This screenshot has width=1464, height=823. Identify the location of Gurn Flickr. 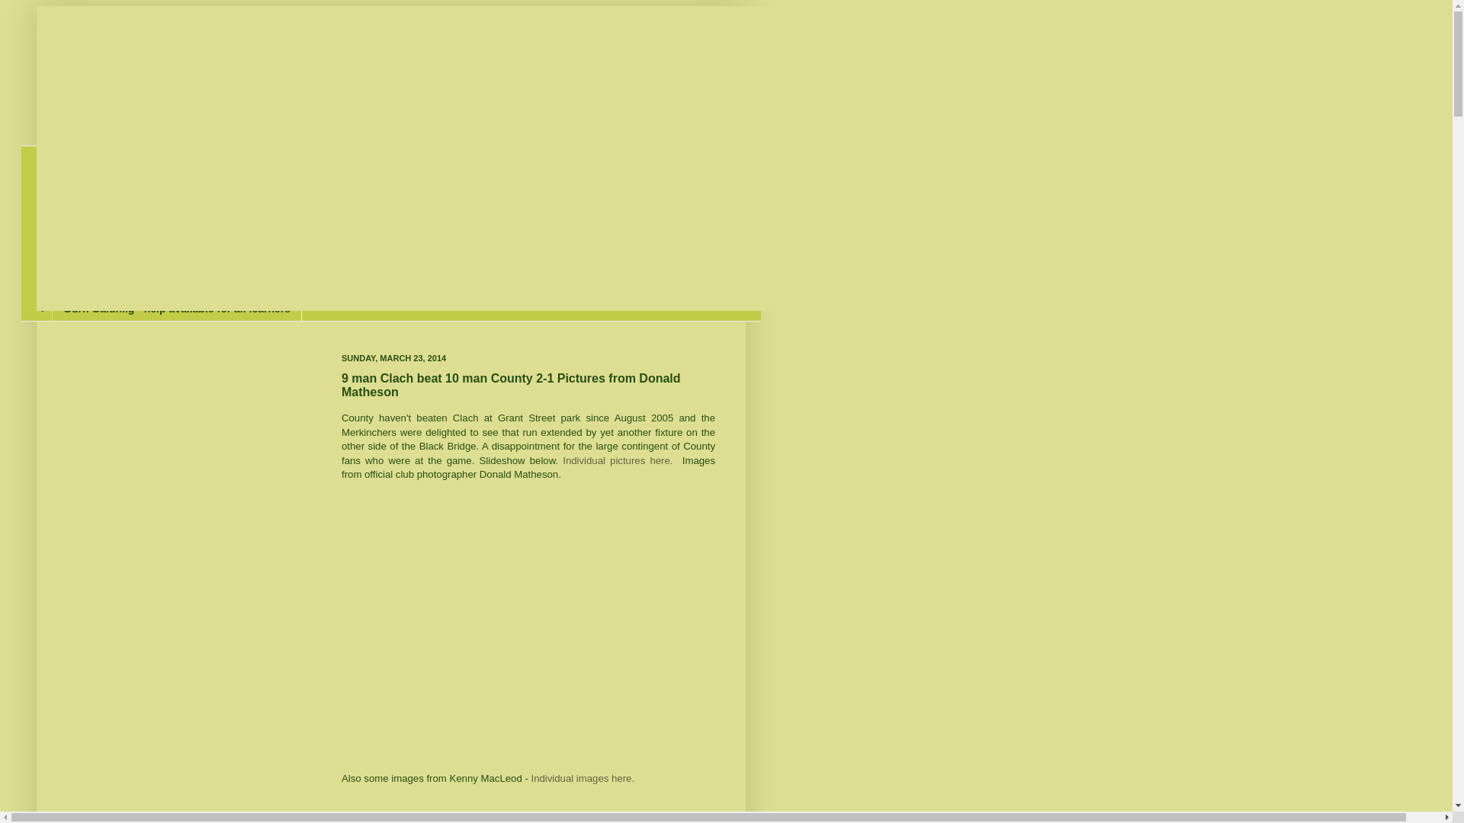
(91, 233).